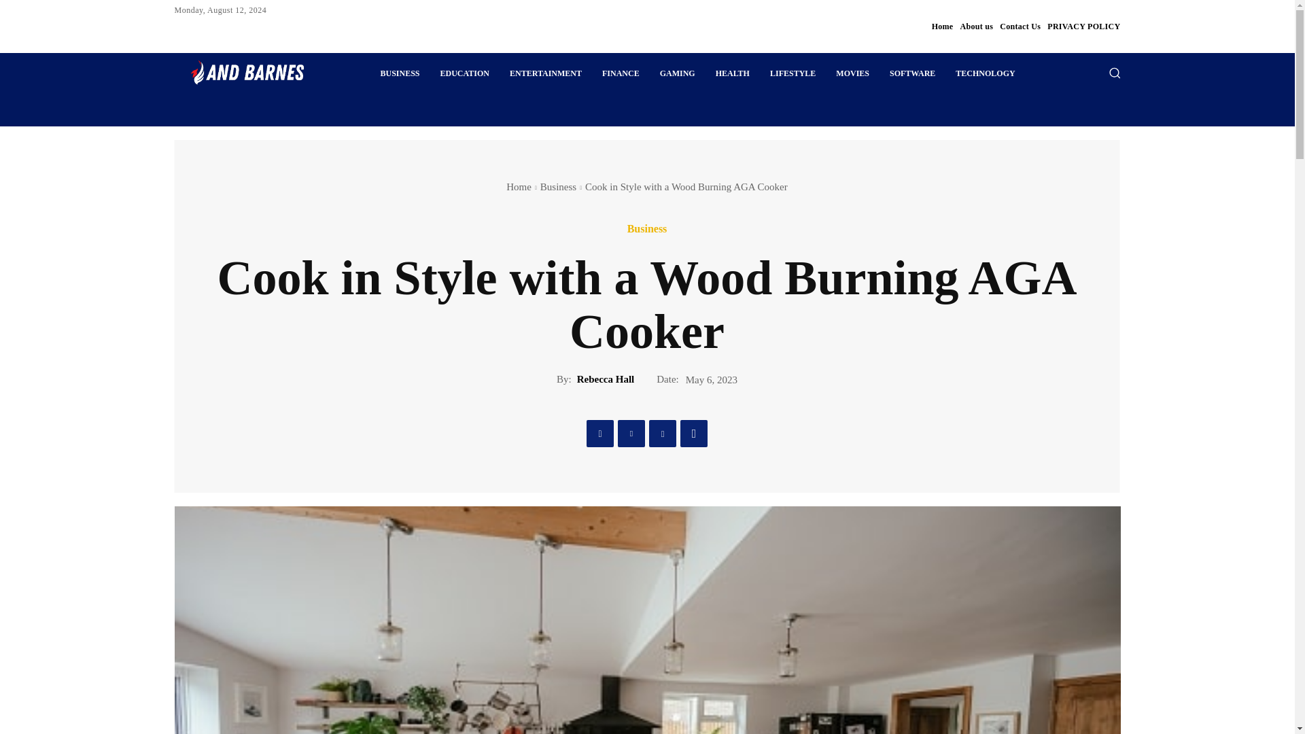 The image size is (1305, 734). What do you see at coordinates (1020, 26) in the screenshot?
I see `Contact Us` at bounding box center [1020, 26].